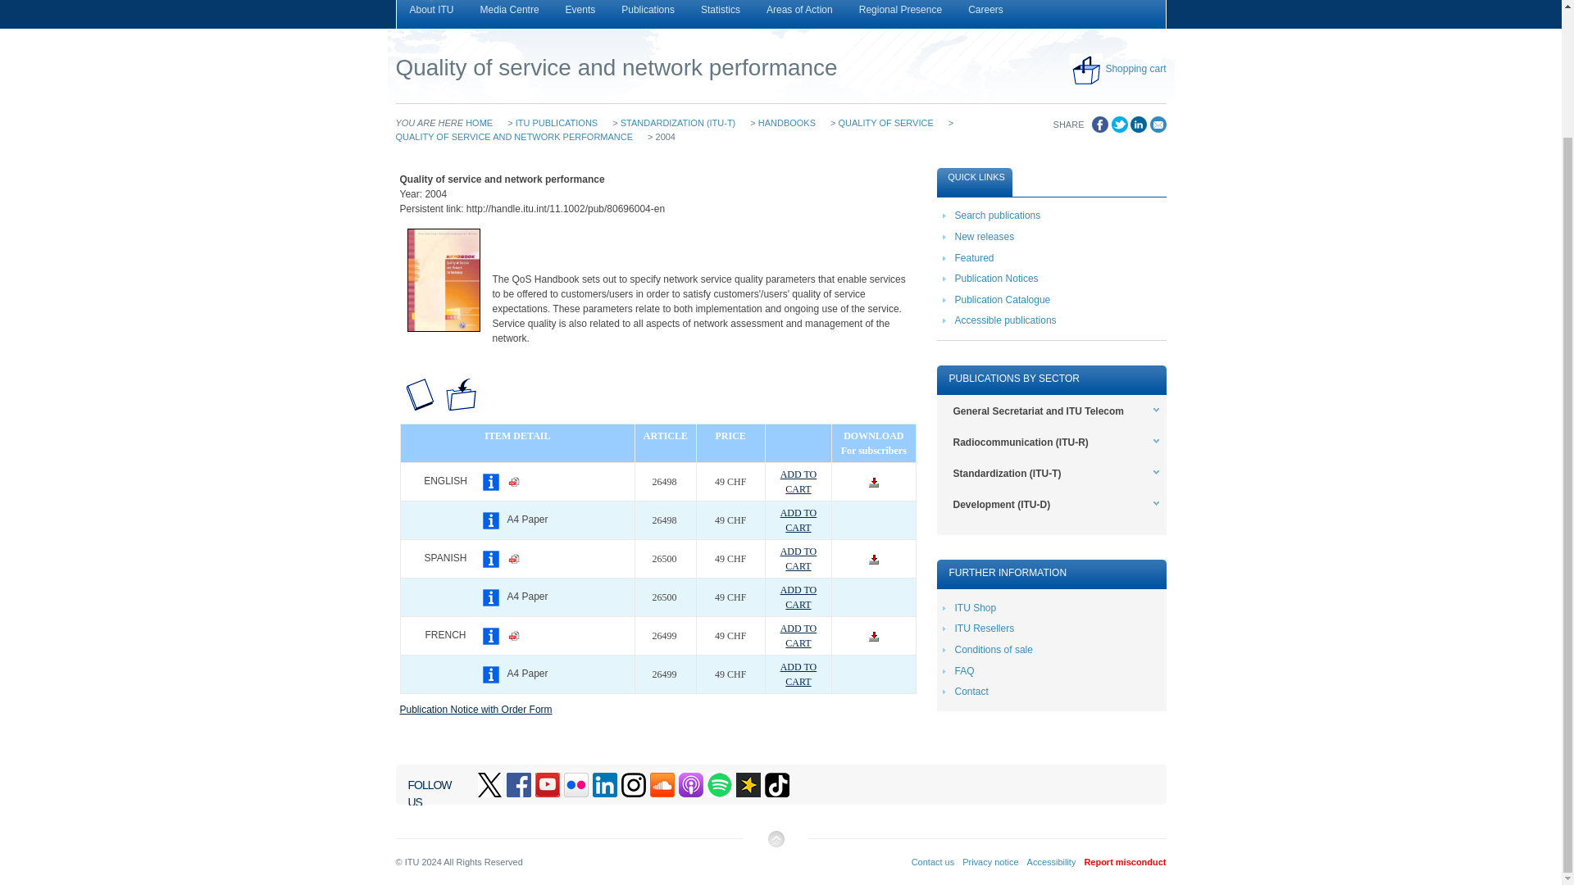 The image size is (1574, 885). Describe the element at coordinates (873, 637) in the screenshot. I see `Download` at that location.